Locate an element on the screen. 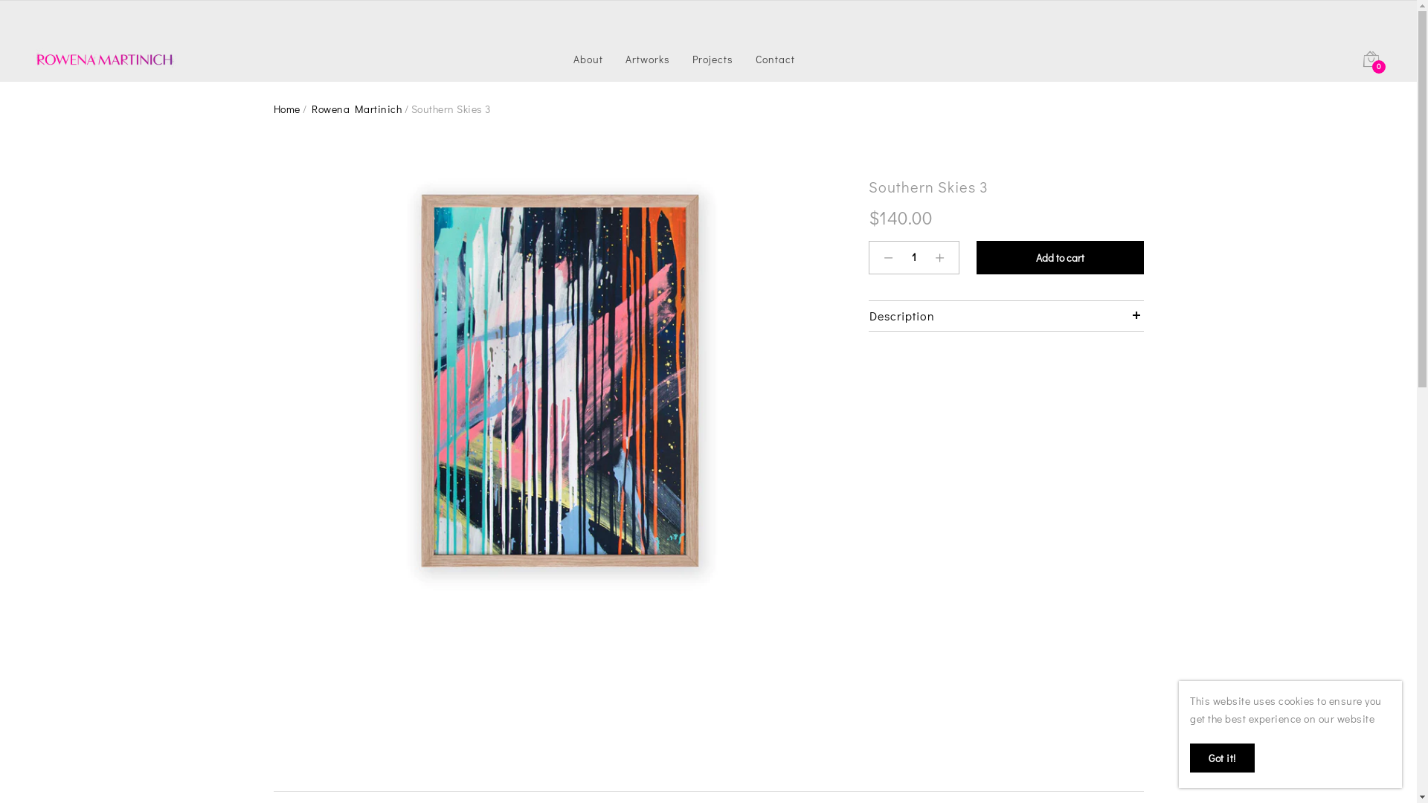 This screenshot has height=803, width=1428. Artworks is located at coordinates (648, 59).